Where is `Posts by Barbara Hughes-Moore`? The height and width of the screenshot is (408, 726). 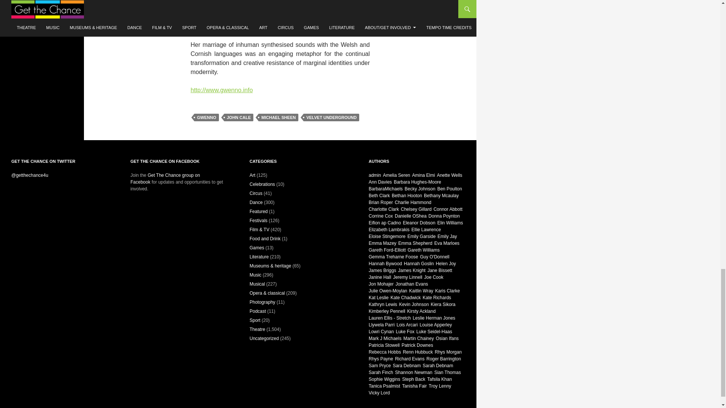
Posts by Barbara Hughes-Moore is located at coordinates (417, 182).